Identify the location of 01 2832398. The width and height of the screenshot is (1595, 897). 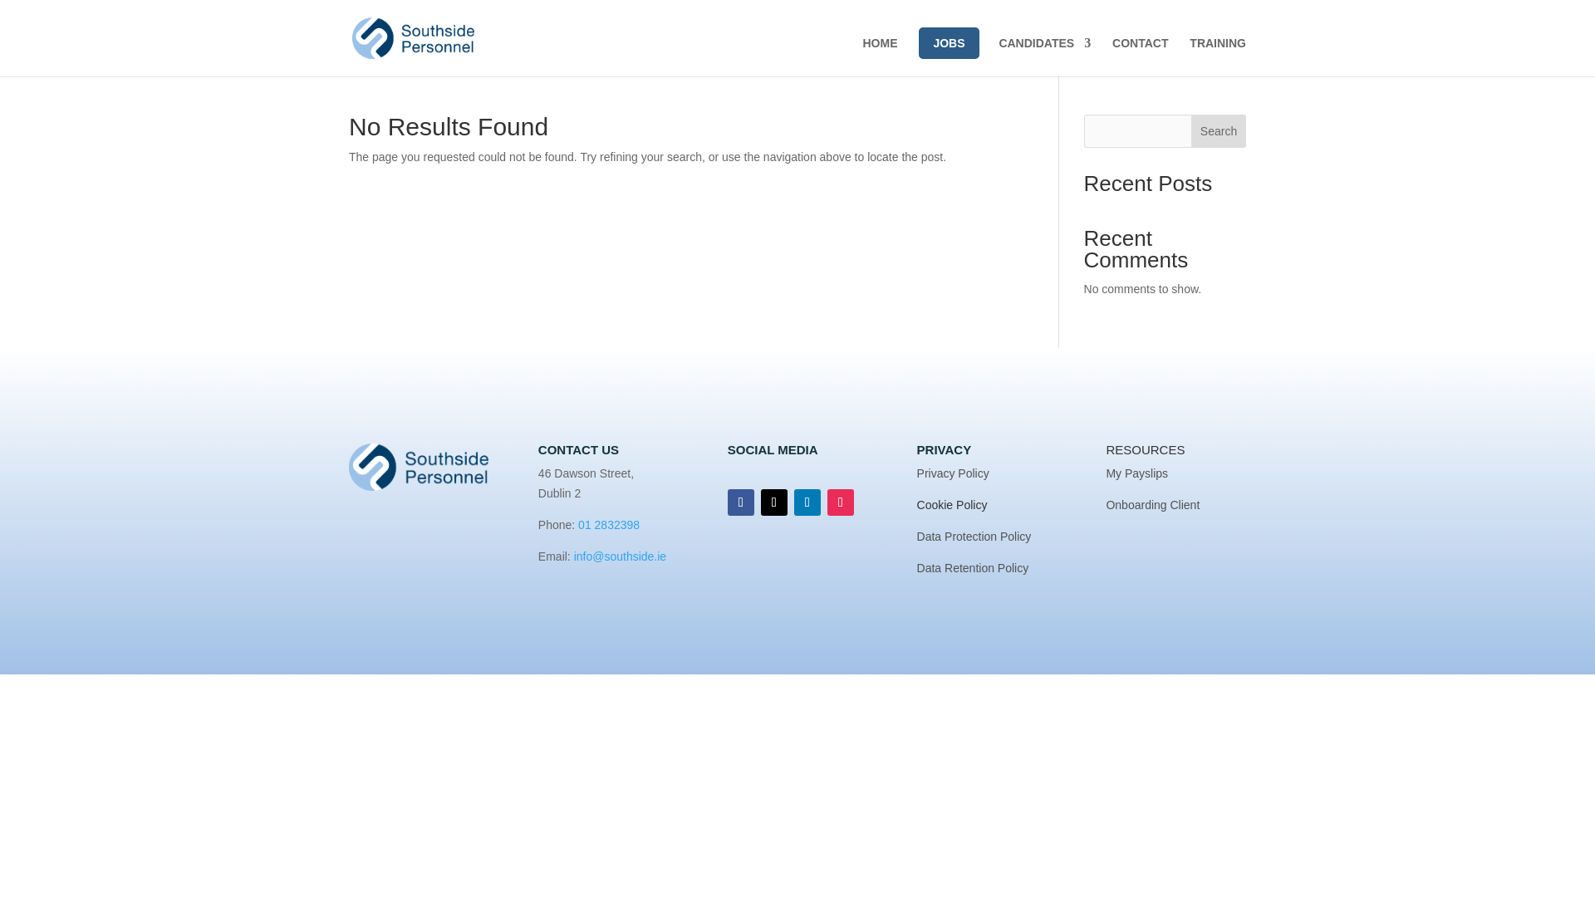
(606, 525).